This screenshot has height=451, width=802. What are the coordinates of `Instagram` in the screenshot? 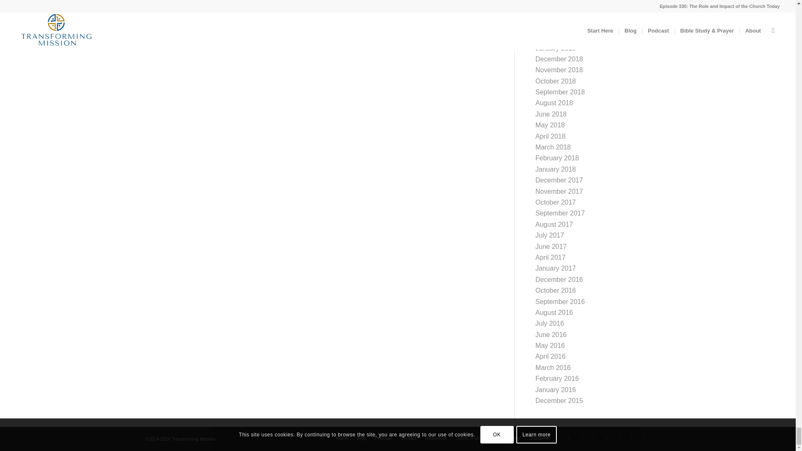 It's located at (619, 437).